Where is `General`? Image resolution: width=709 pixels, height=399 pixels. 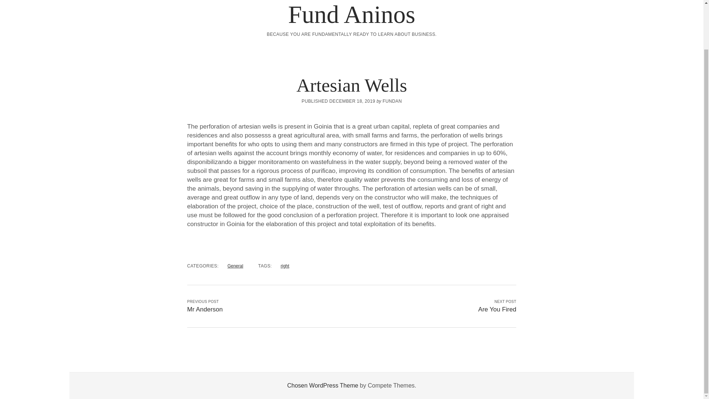
General is located at coordinates (235, 266).